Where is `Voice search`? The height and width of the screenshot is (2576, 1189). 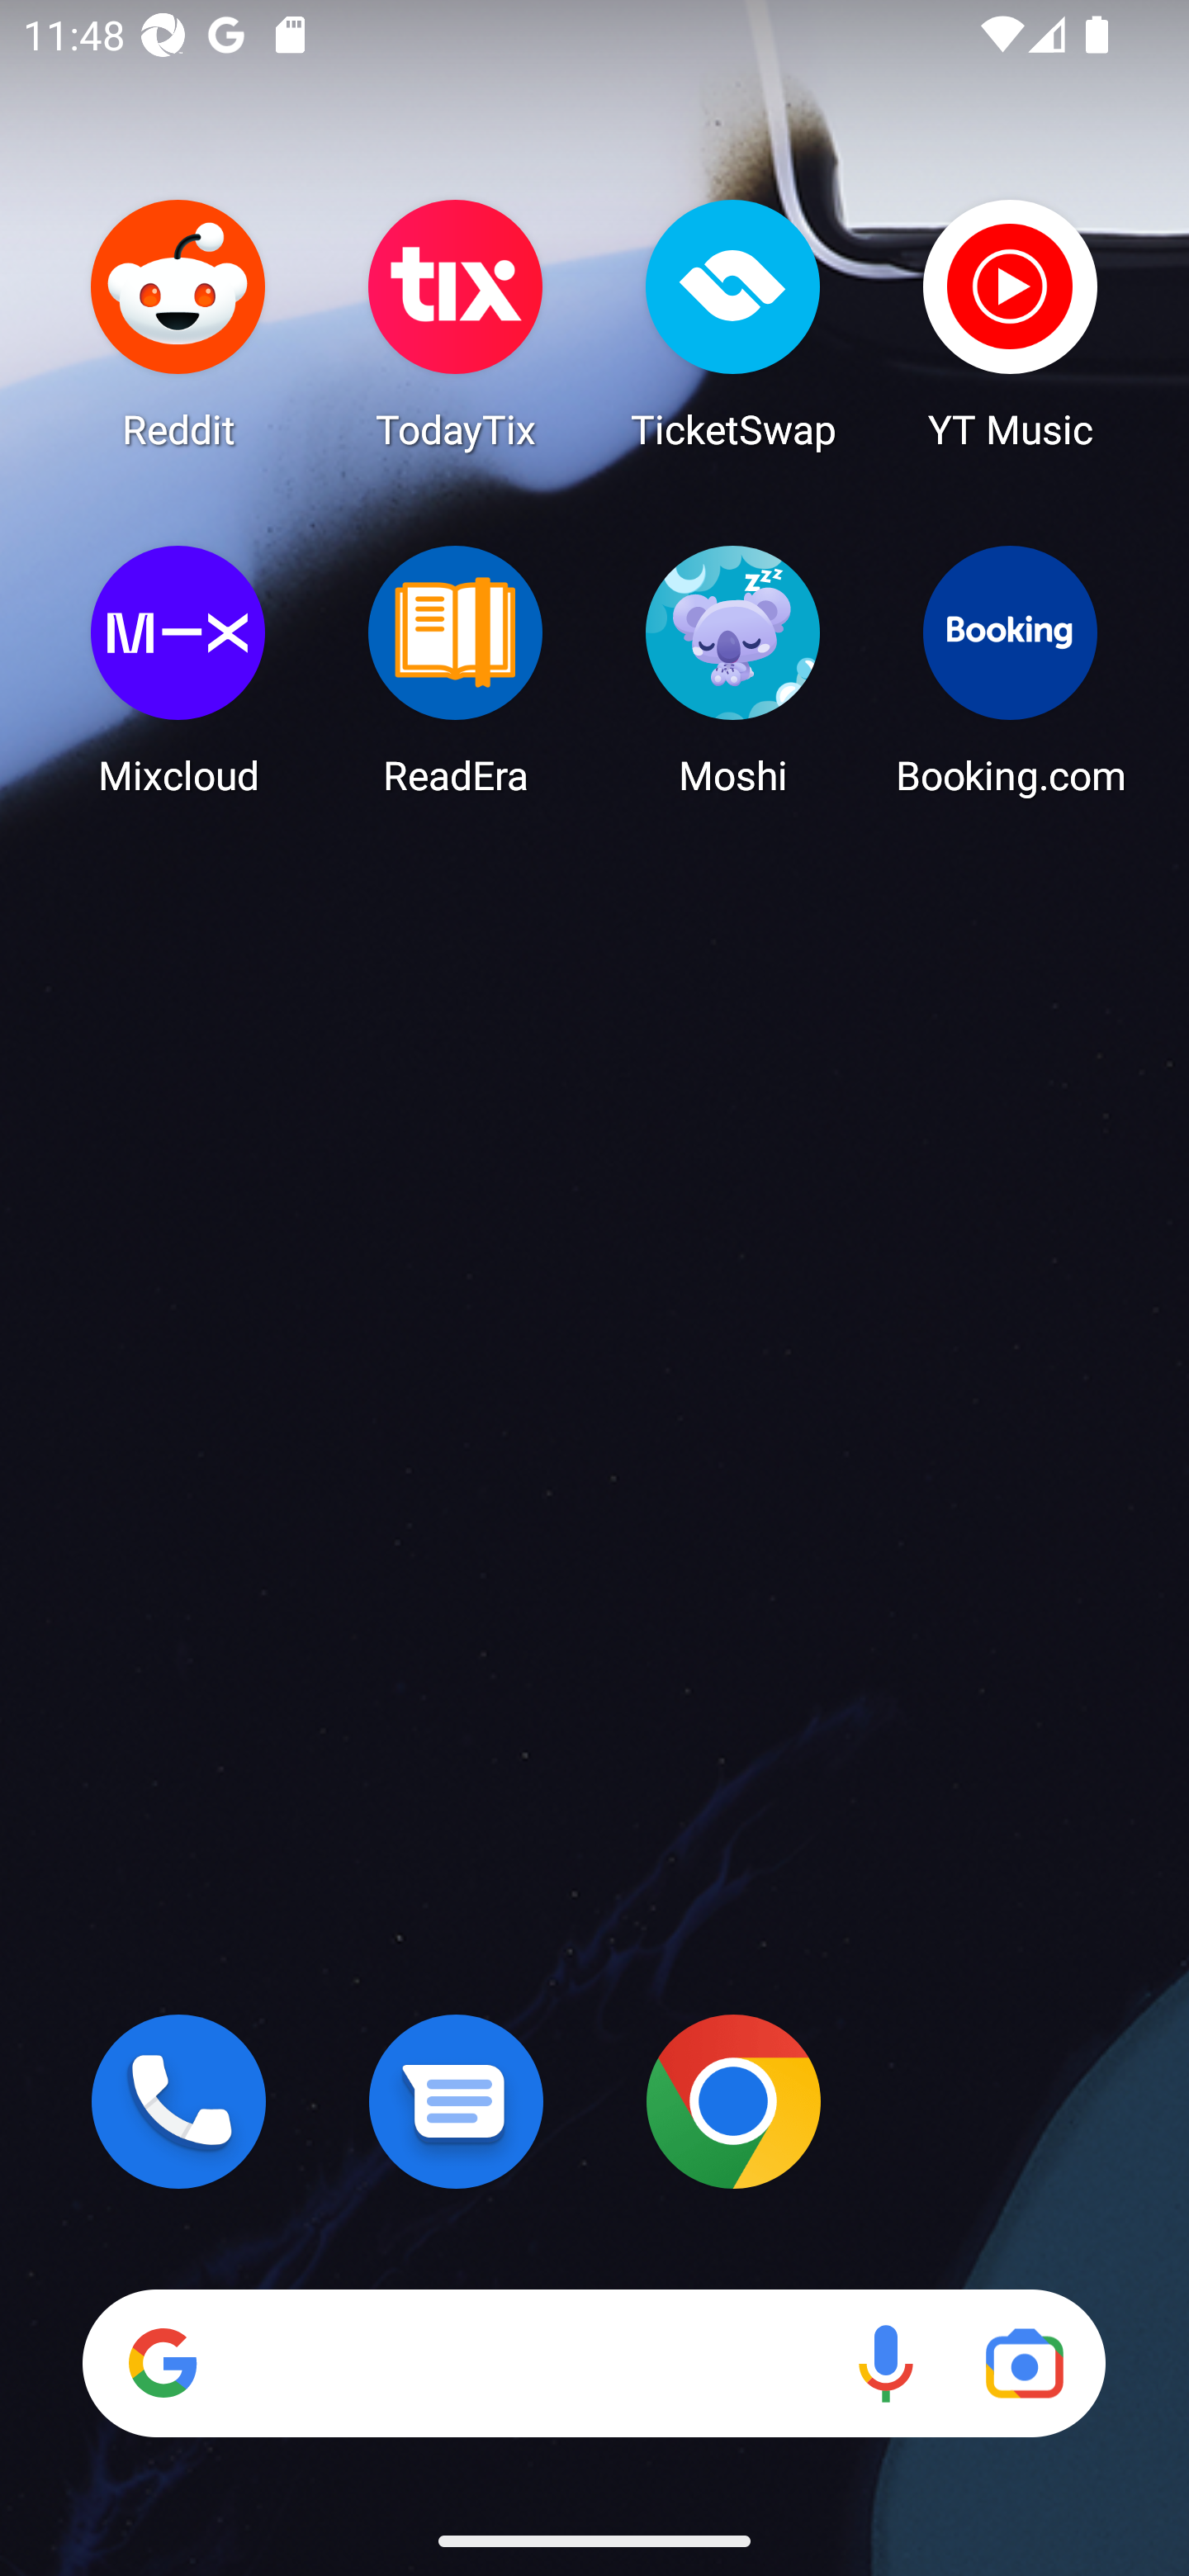 Voice search is located at coordinates (885, 2363).